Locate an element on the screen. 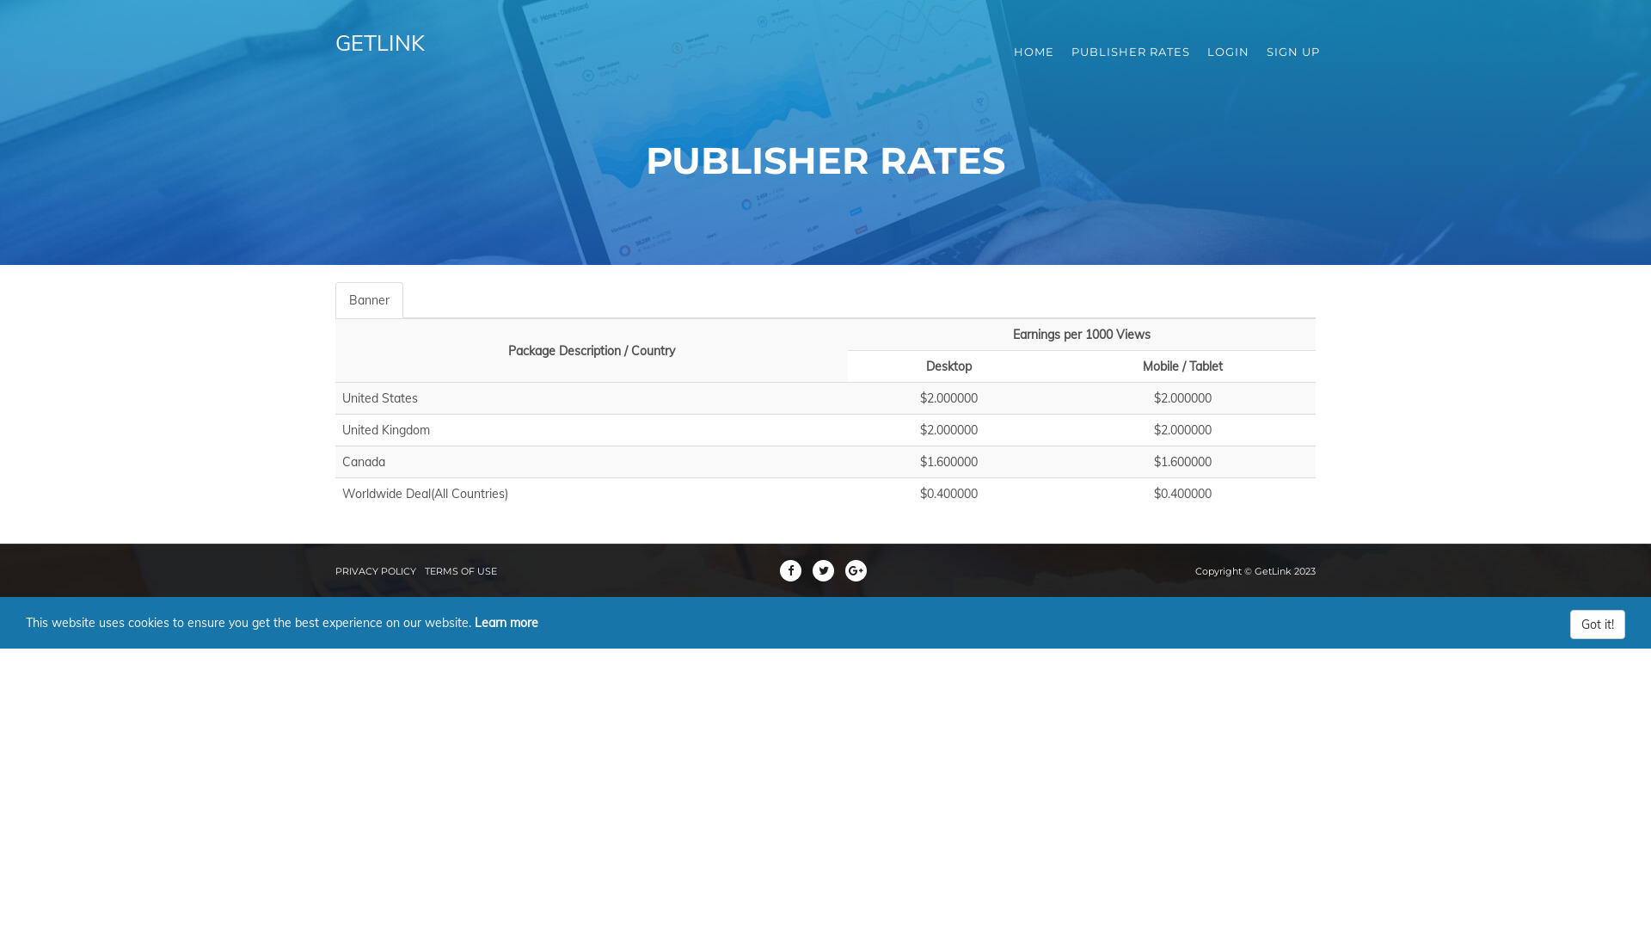 This screenshot has height=929, width=1651. GETLINK is located at coordinates (380, 52).